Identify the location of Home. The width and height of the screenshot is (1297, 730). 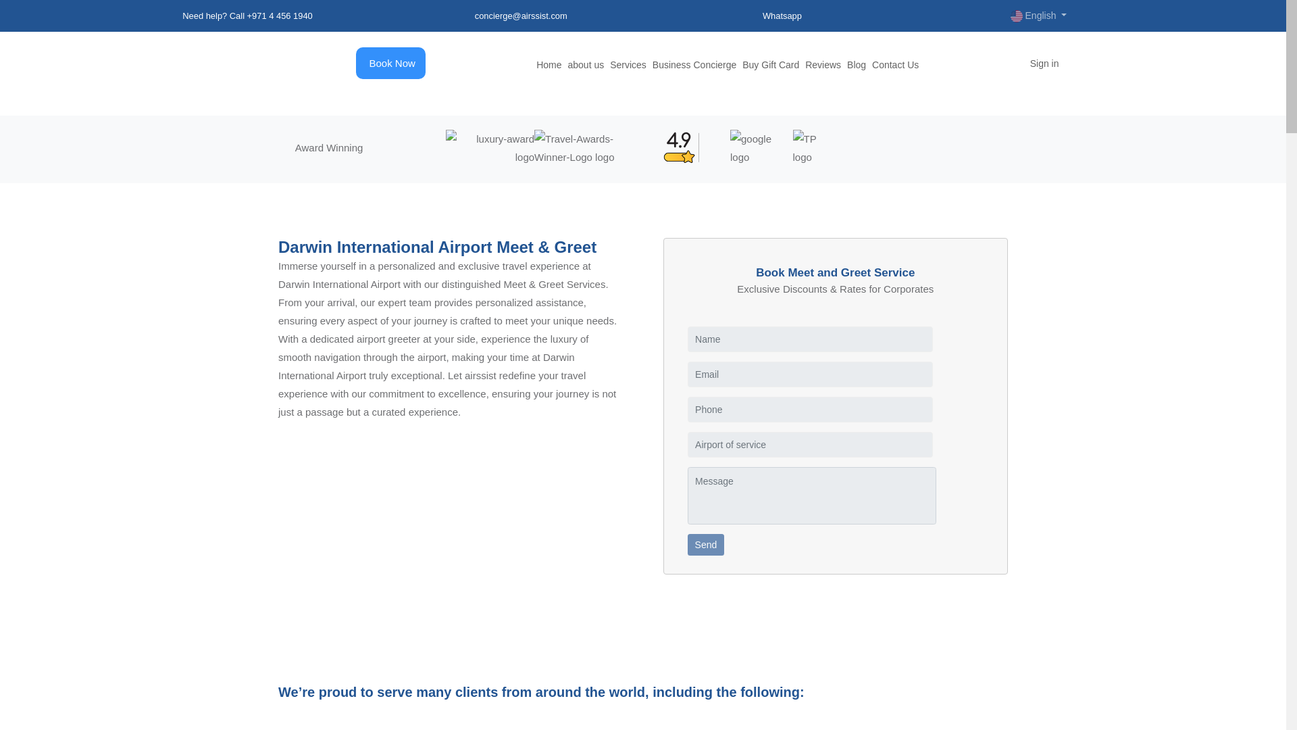
(549, 64).